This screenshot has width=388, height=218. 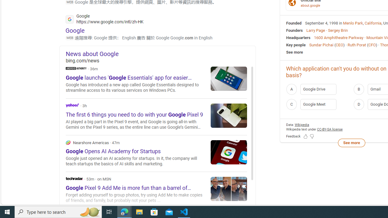 I want to click on California, so click(x=373, y=23).